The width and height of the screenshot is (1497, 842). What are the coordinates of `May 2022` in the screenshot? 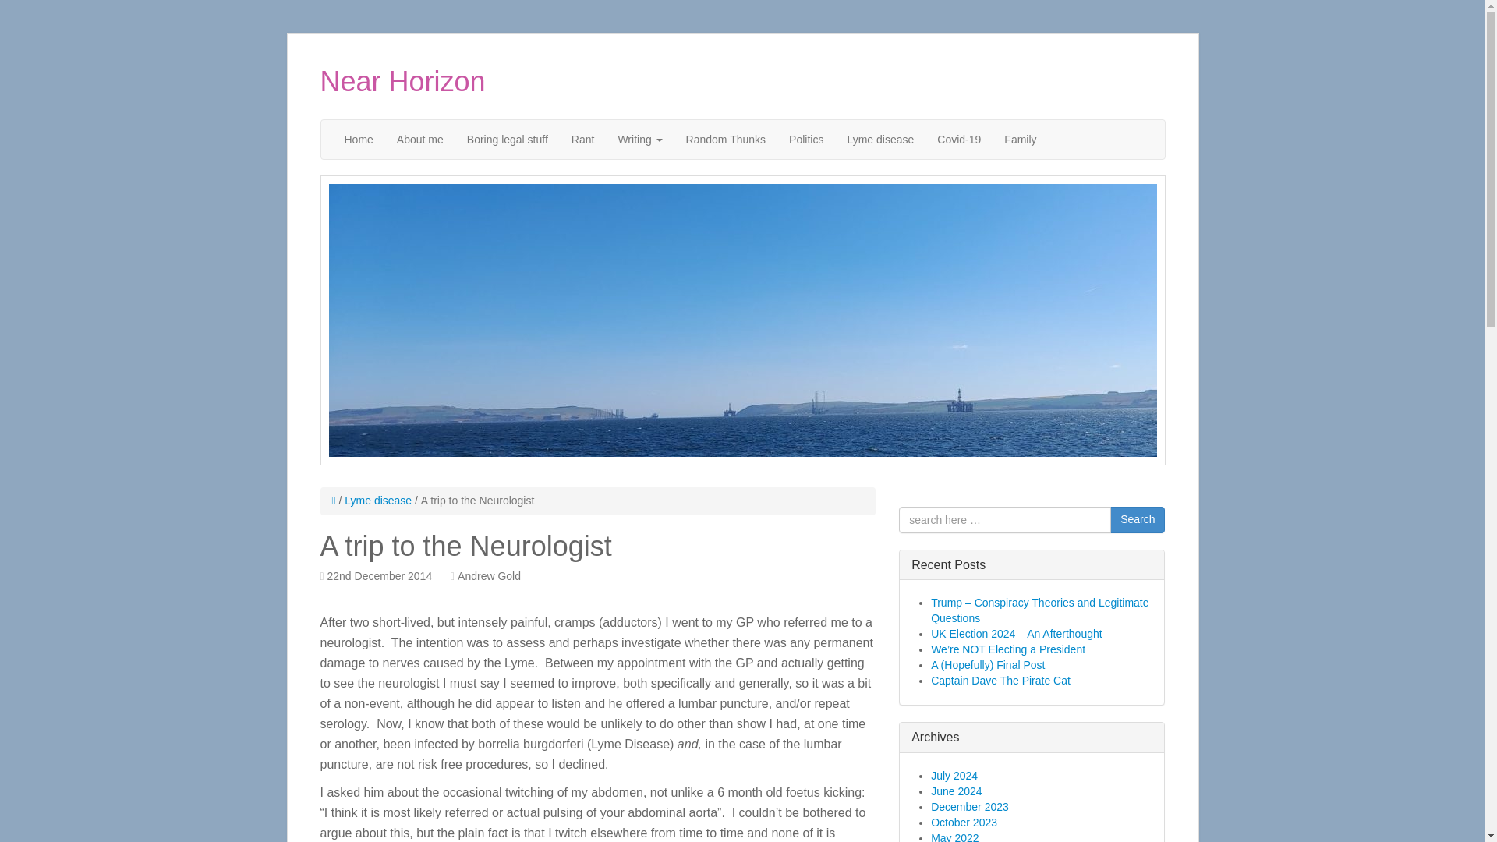 It's located at (954, 837).